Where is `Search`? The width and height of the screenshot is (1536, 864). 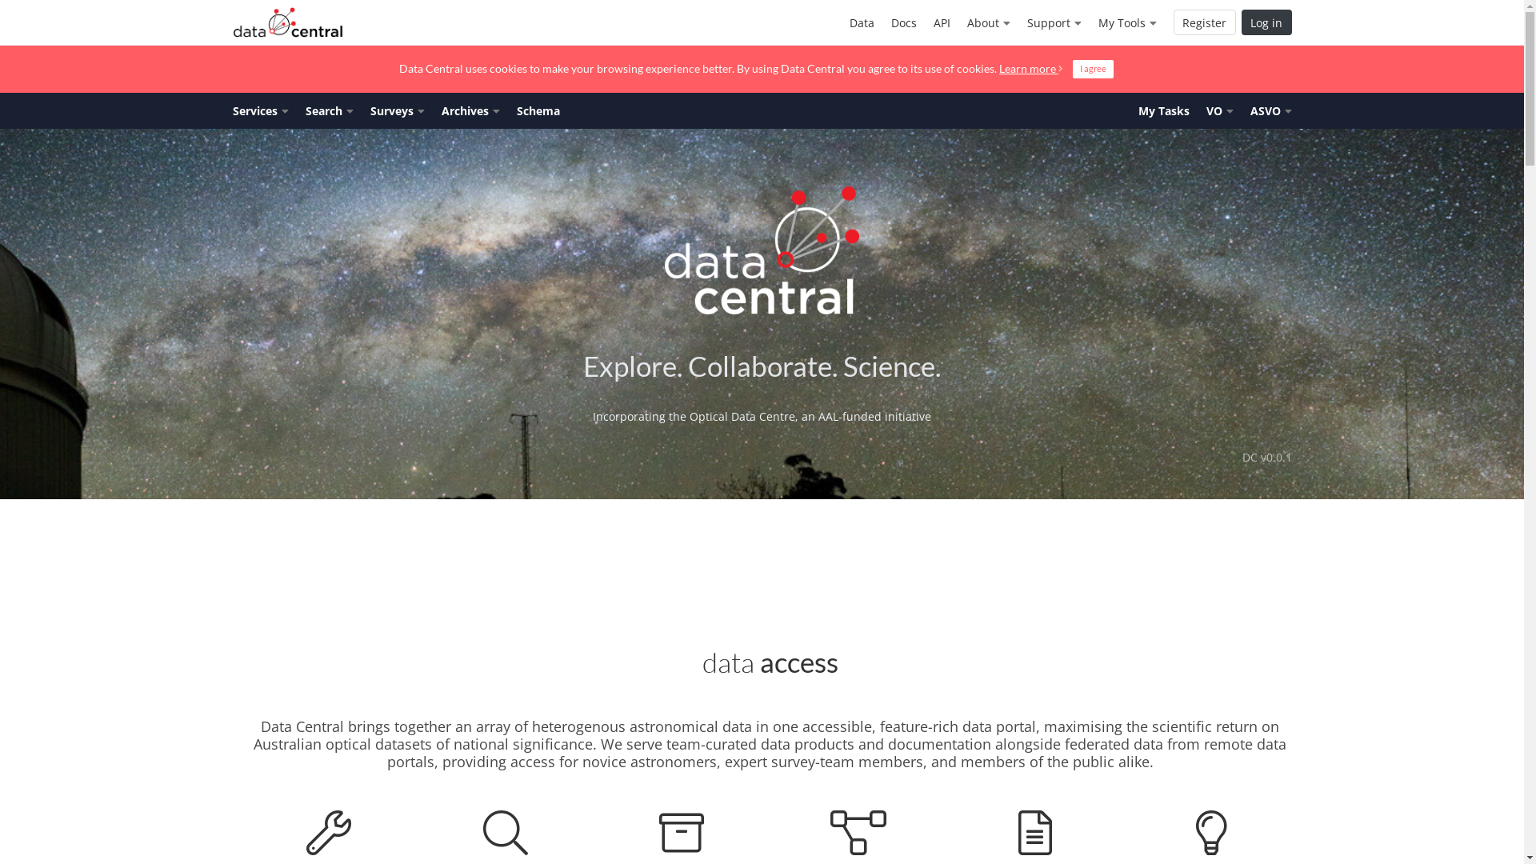 Search is located at coordinates (330, 111).